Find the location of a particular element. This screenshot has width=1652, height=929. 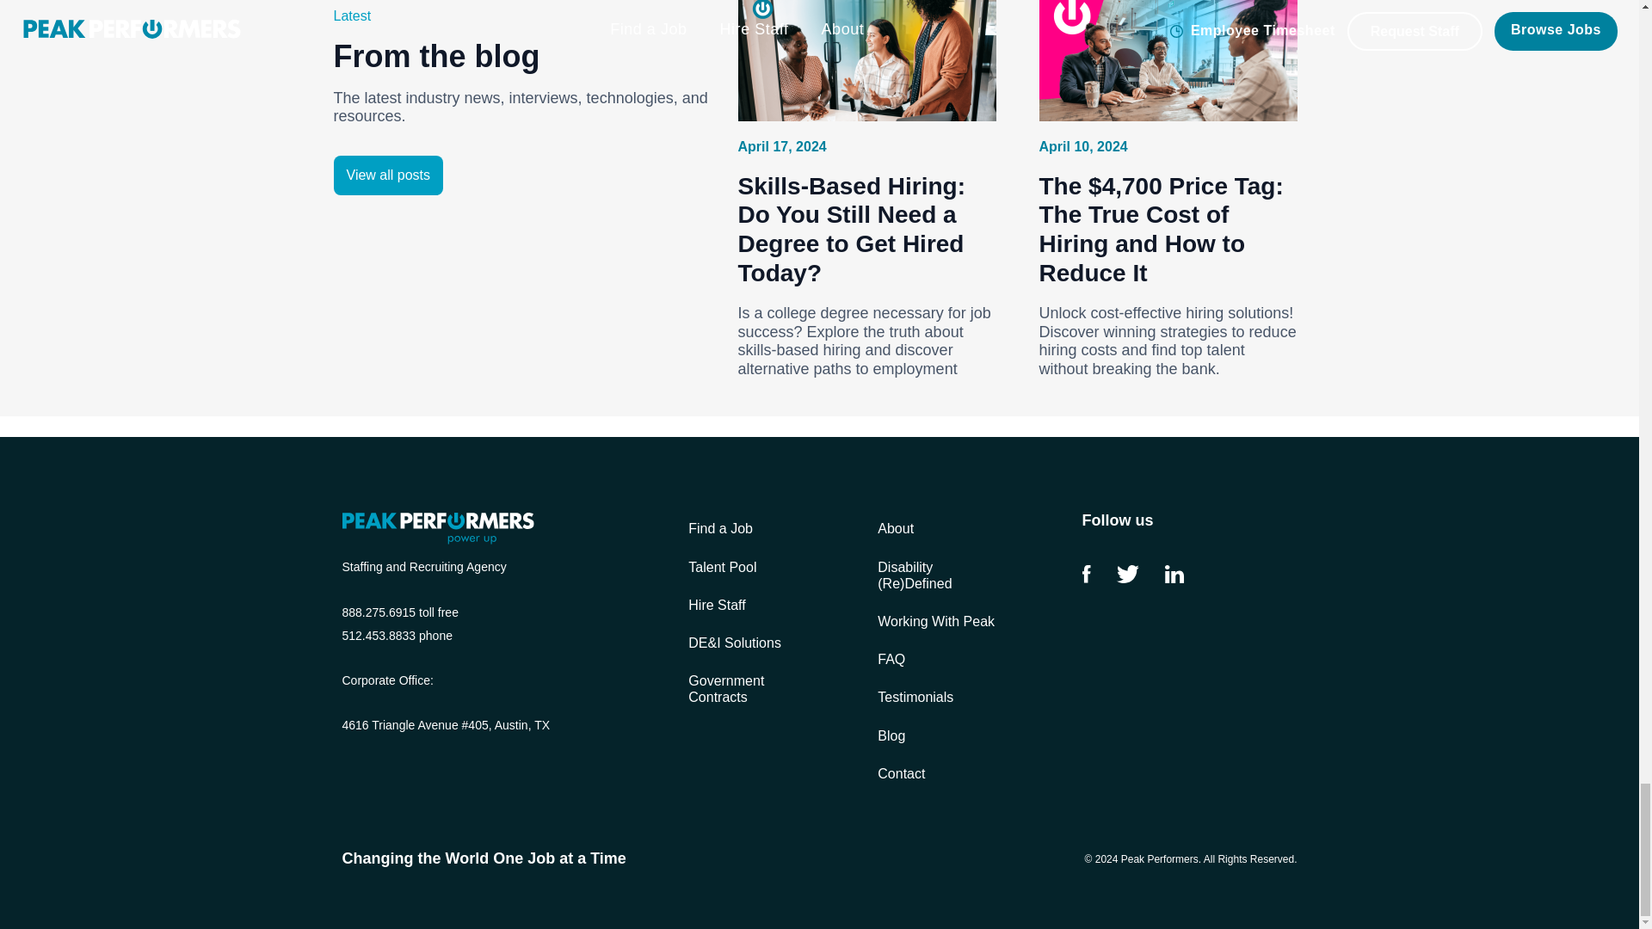

View all posts is located at coordinates (389, 175).